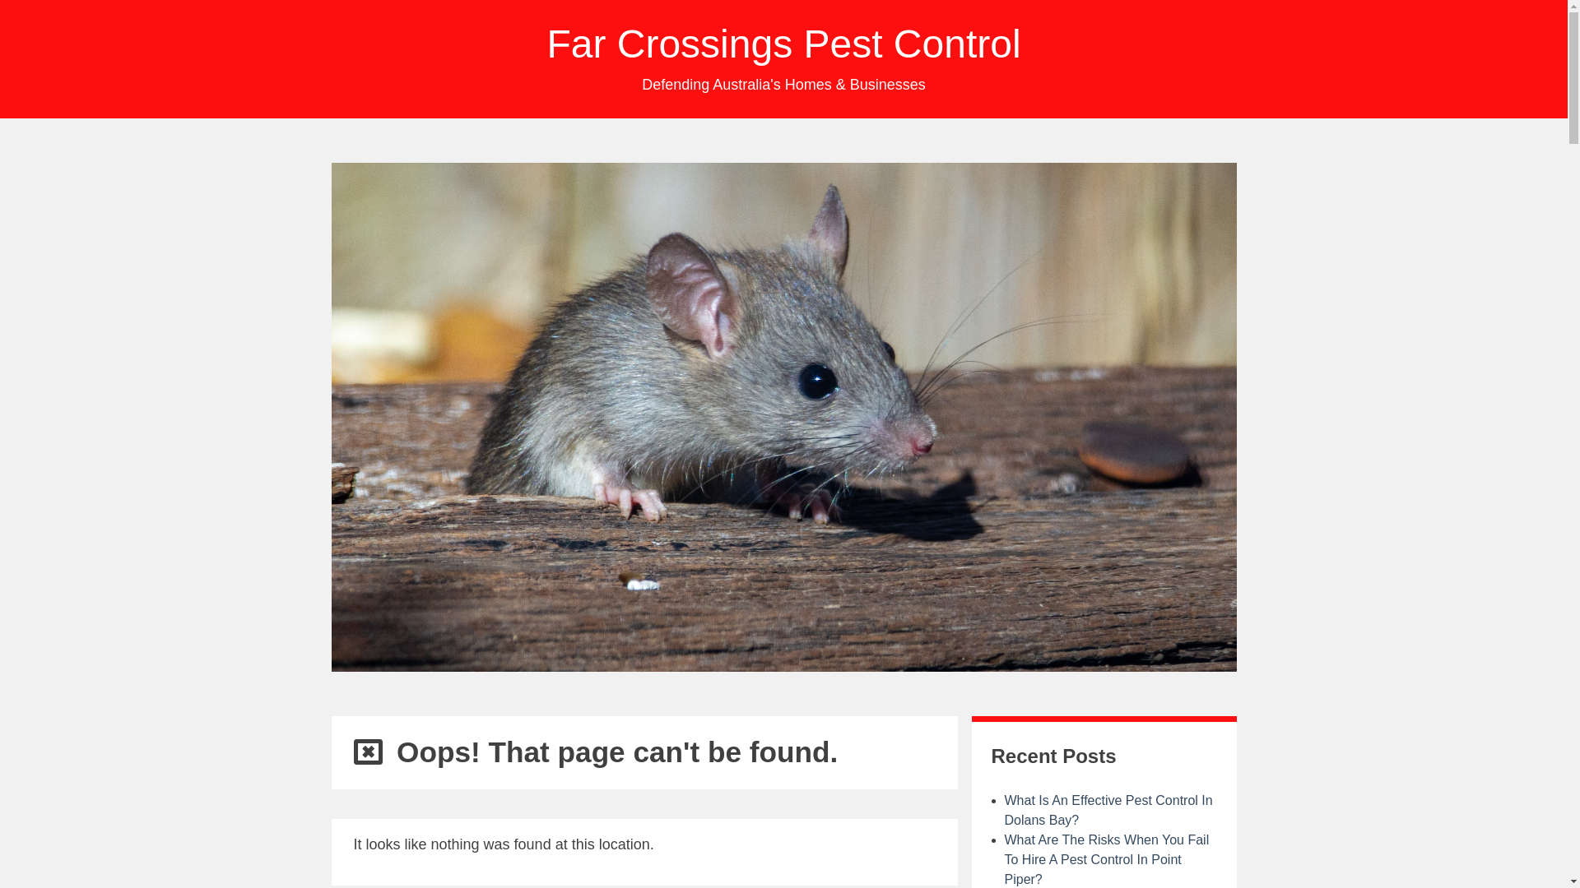 The width and height of the screenshot is (1580, 888). I want to click on What Is An Effective Pest Control In Dolans Bay?, so click(1108, 811).